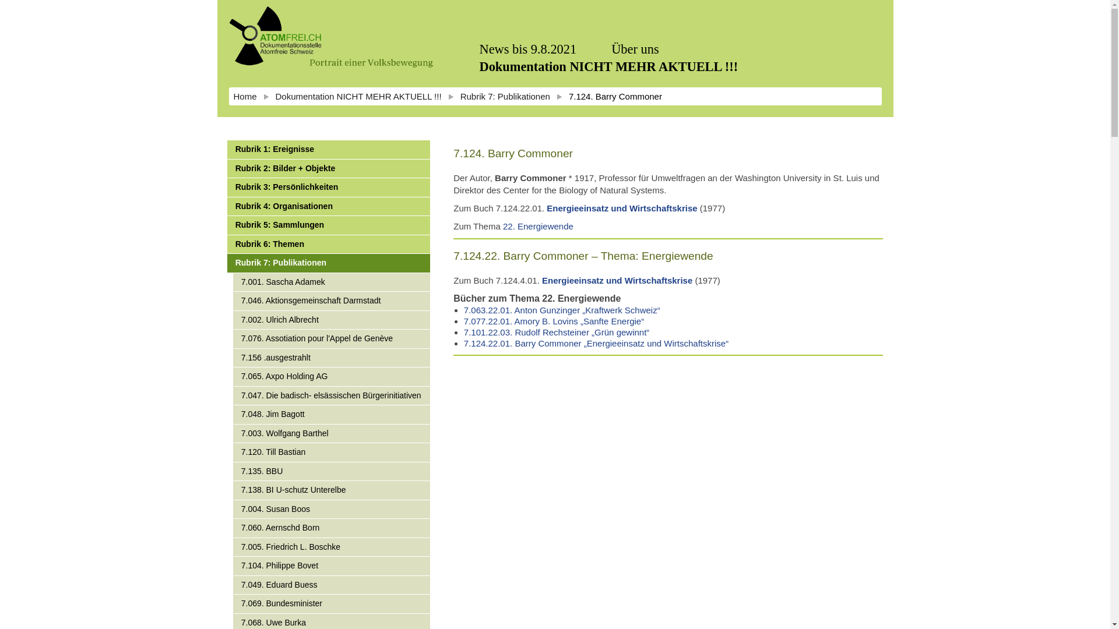 The height and width of the screenshot is (629, 1119). What do you see at coordinates (329, 263) in the screenshot?
I see `Rubrik 7: Publikationen` at bounding box center [329, 263].